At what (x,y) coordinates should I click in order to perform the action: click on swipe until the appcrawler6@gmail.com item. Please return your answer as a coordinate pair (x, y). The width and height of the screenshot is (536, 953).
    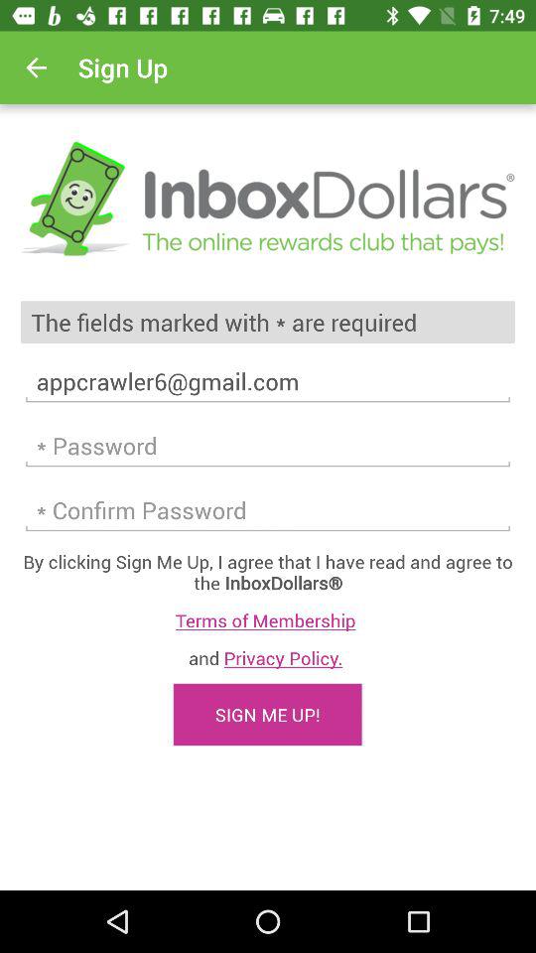
    Looking at the image, I should click on (268, 381).